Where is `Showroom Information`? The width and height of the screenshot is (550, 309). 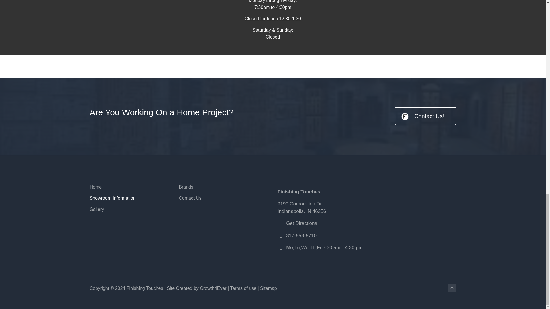 Showroom Information is located at coordinates (134, 198).